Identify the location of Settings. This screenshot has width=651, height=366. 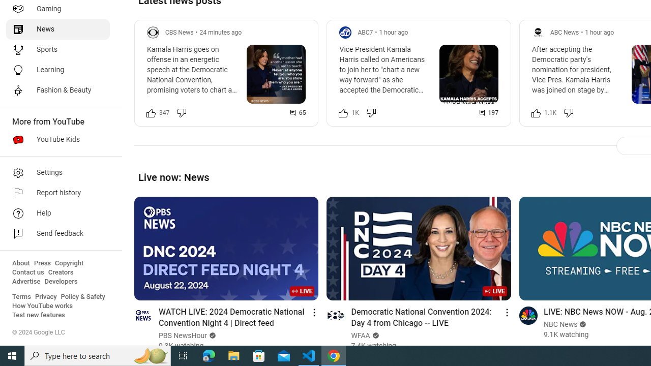
(58, 173).